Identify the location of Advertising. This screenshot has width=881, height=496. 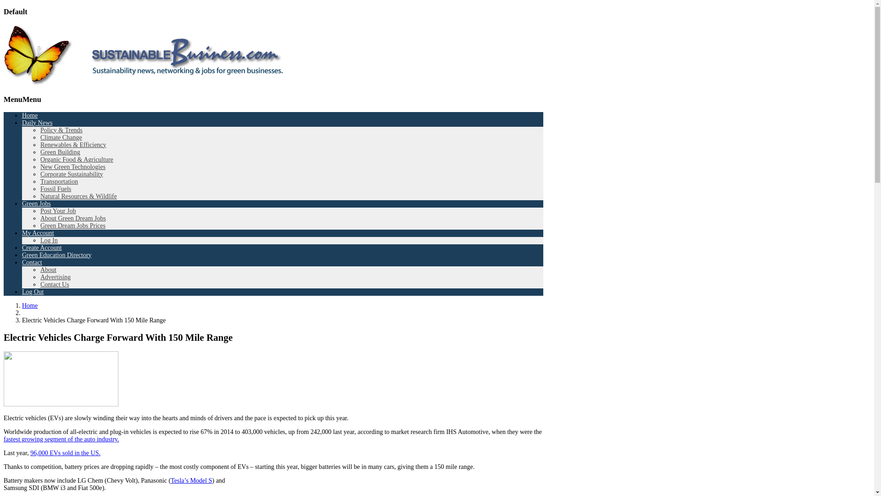
(55, 277).